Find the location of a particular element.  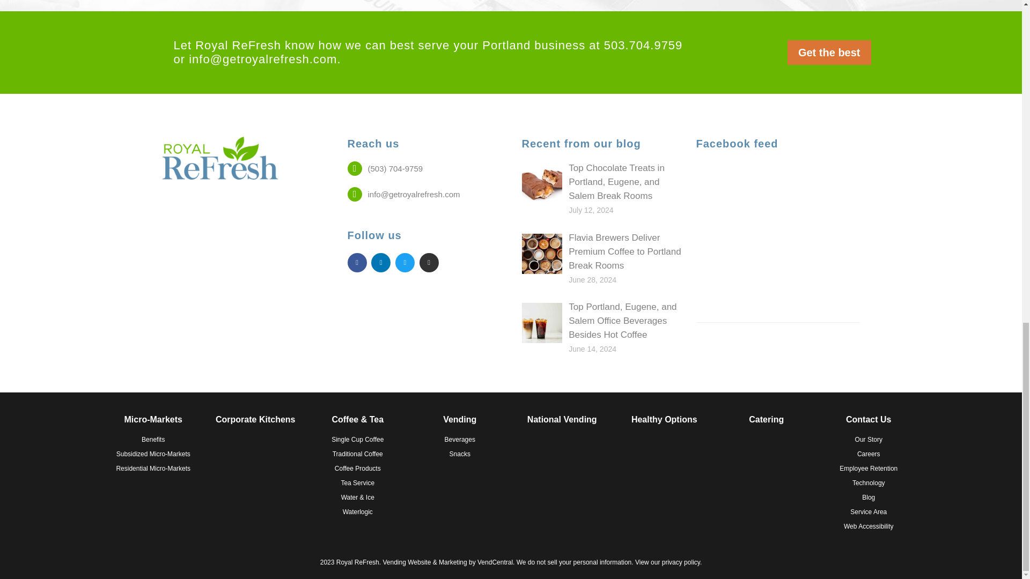

Blog is located at coordinates (429, 262).